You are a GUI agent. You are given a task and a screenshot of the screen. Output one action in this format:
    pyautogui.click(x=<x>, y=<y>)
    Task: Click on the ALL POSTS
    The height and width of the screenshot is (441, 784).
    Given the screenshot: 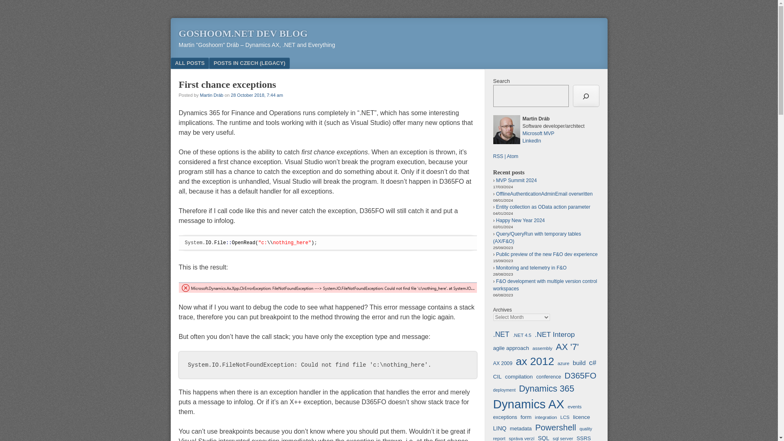 What is the action you would take?
    pyautogui.click(x=190, y=63)
    